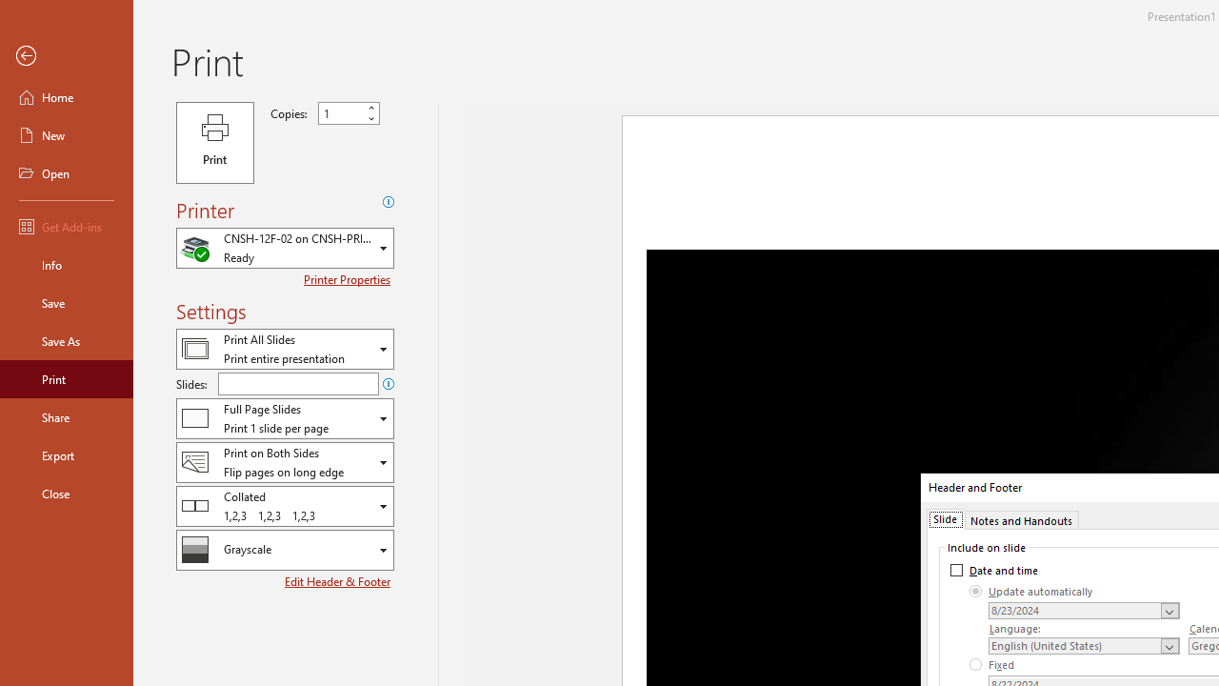  What do you see at coordinates (67, 265) in the screenshot?
I see `Info` at bounding box center [67, 265].